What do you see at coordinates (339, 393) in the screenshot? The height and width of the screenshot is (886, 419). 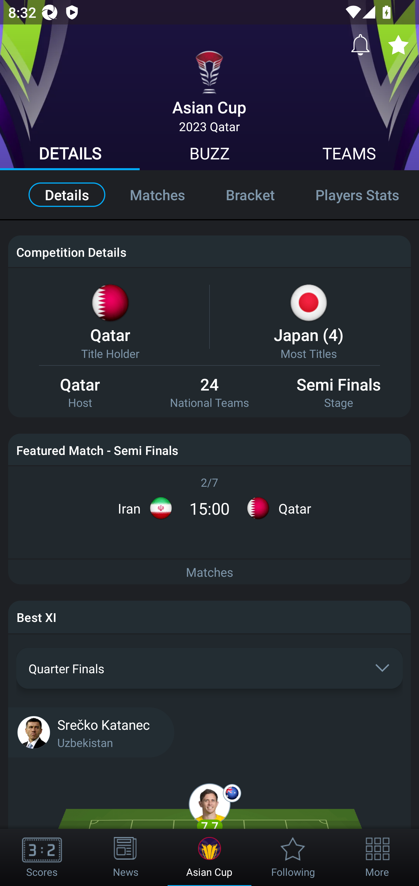 I see `Semi Finals Stage` at bounding box center [339, 393].